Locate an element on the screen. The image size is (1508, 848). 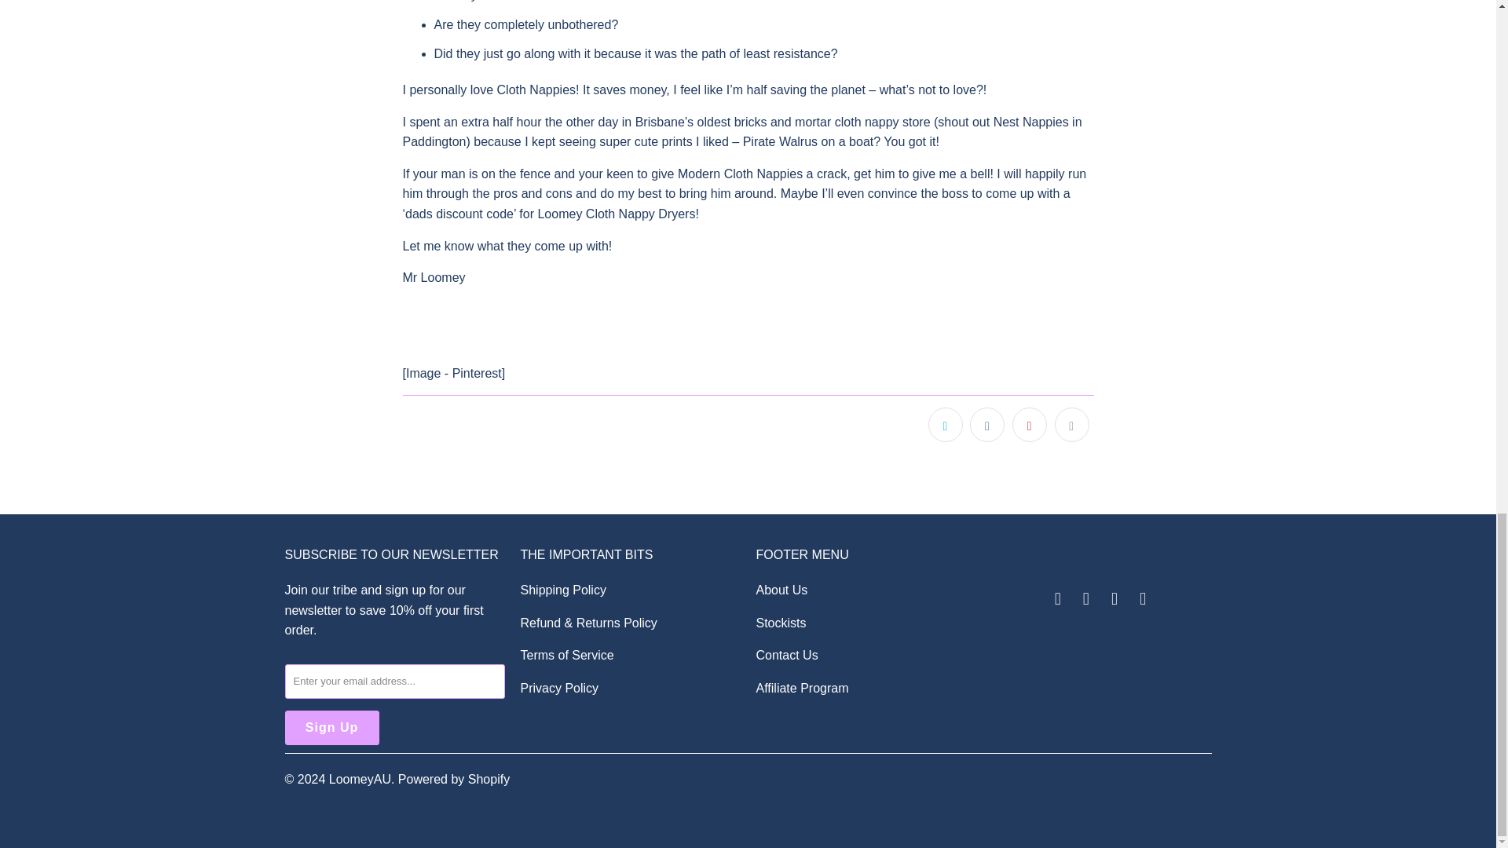
Share this on Pinterest is located at coordinates (1029, 424).